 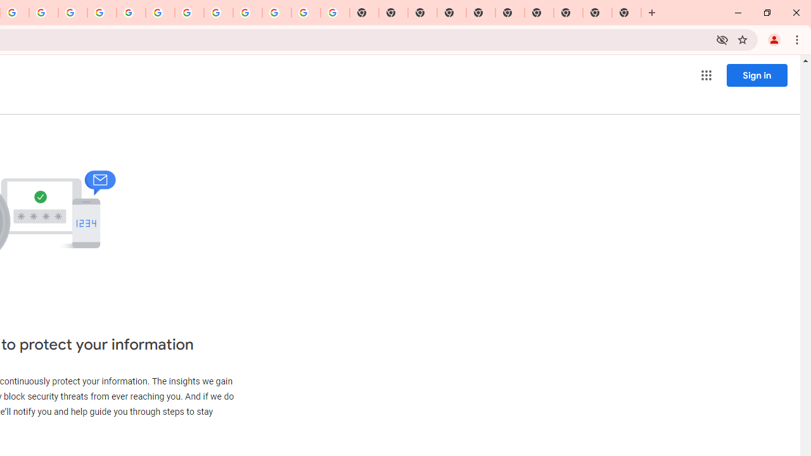 I want to click on Privacy Help Center - Policies Help, so click(x=44, y=13).